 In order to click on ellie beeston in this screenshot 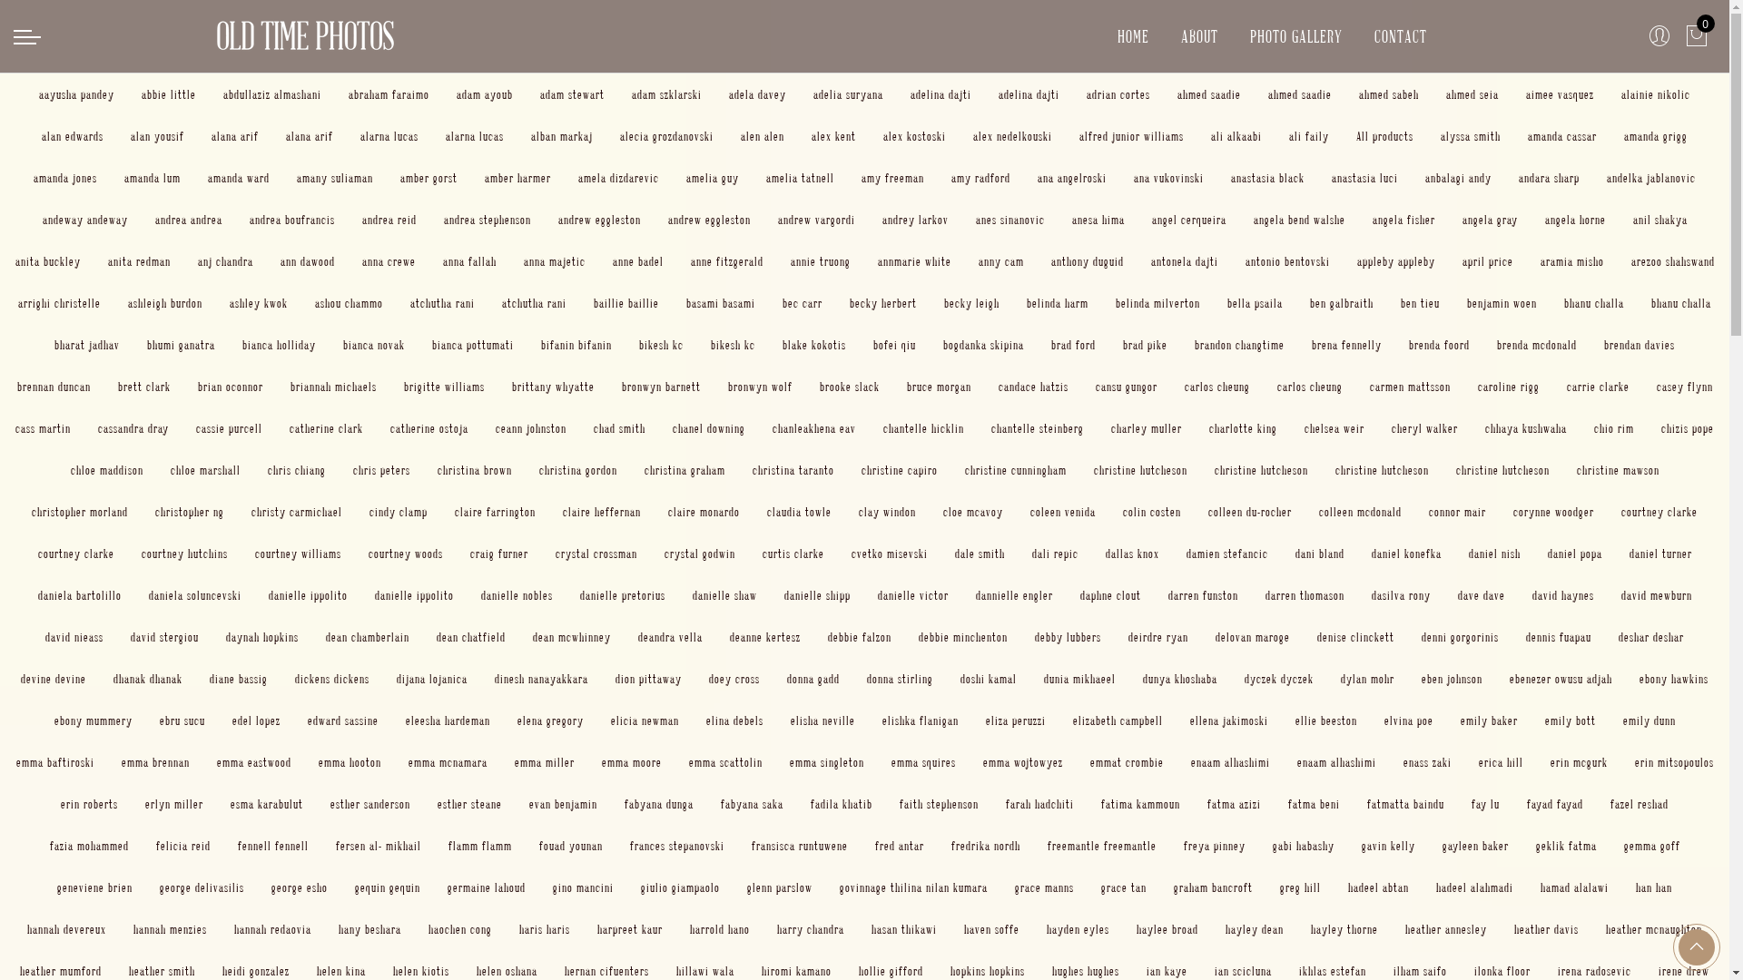, I will do `click(1325, 720)`.